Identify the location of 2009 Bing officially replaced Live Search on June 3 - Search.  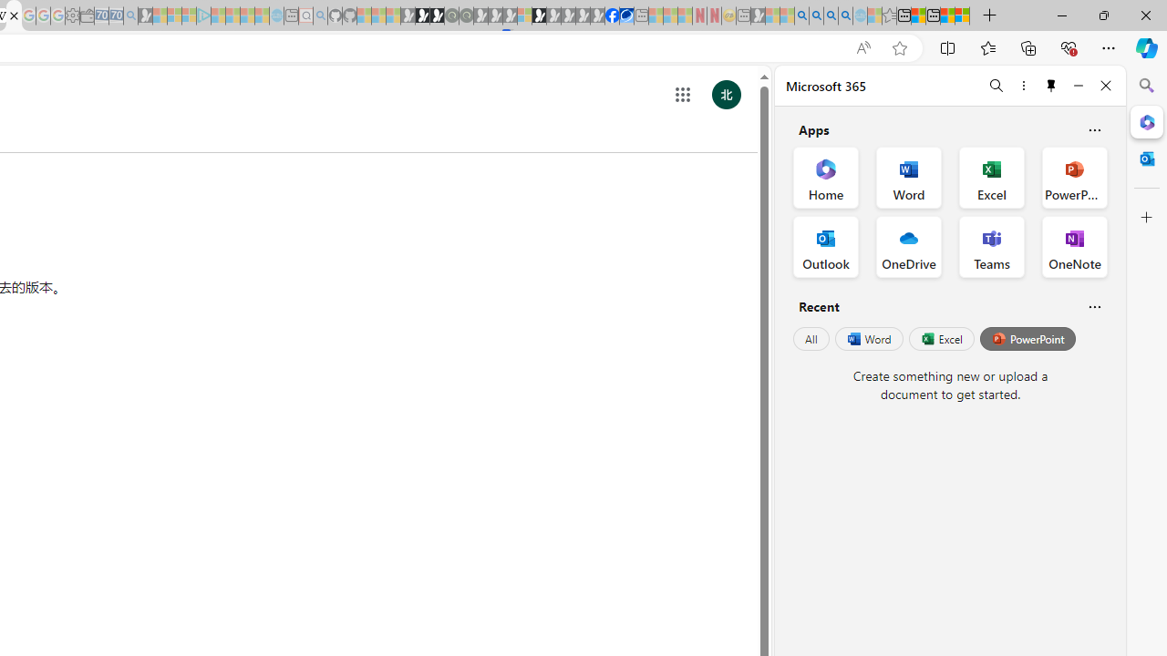
(816, 16).